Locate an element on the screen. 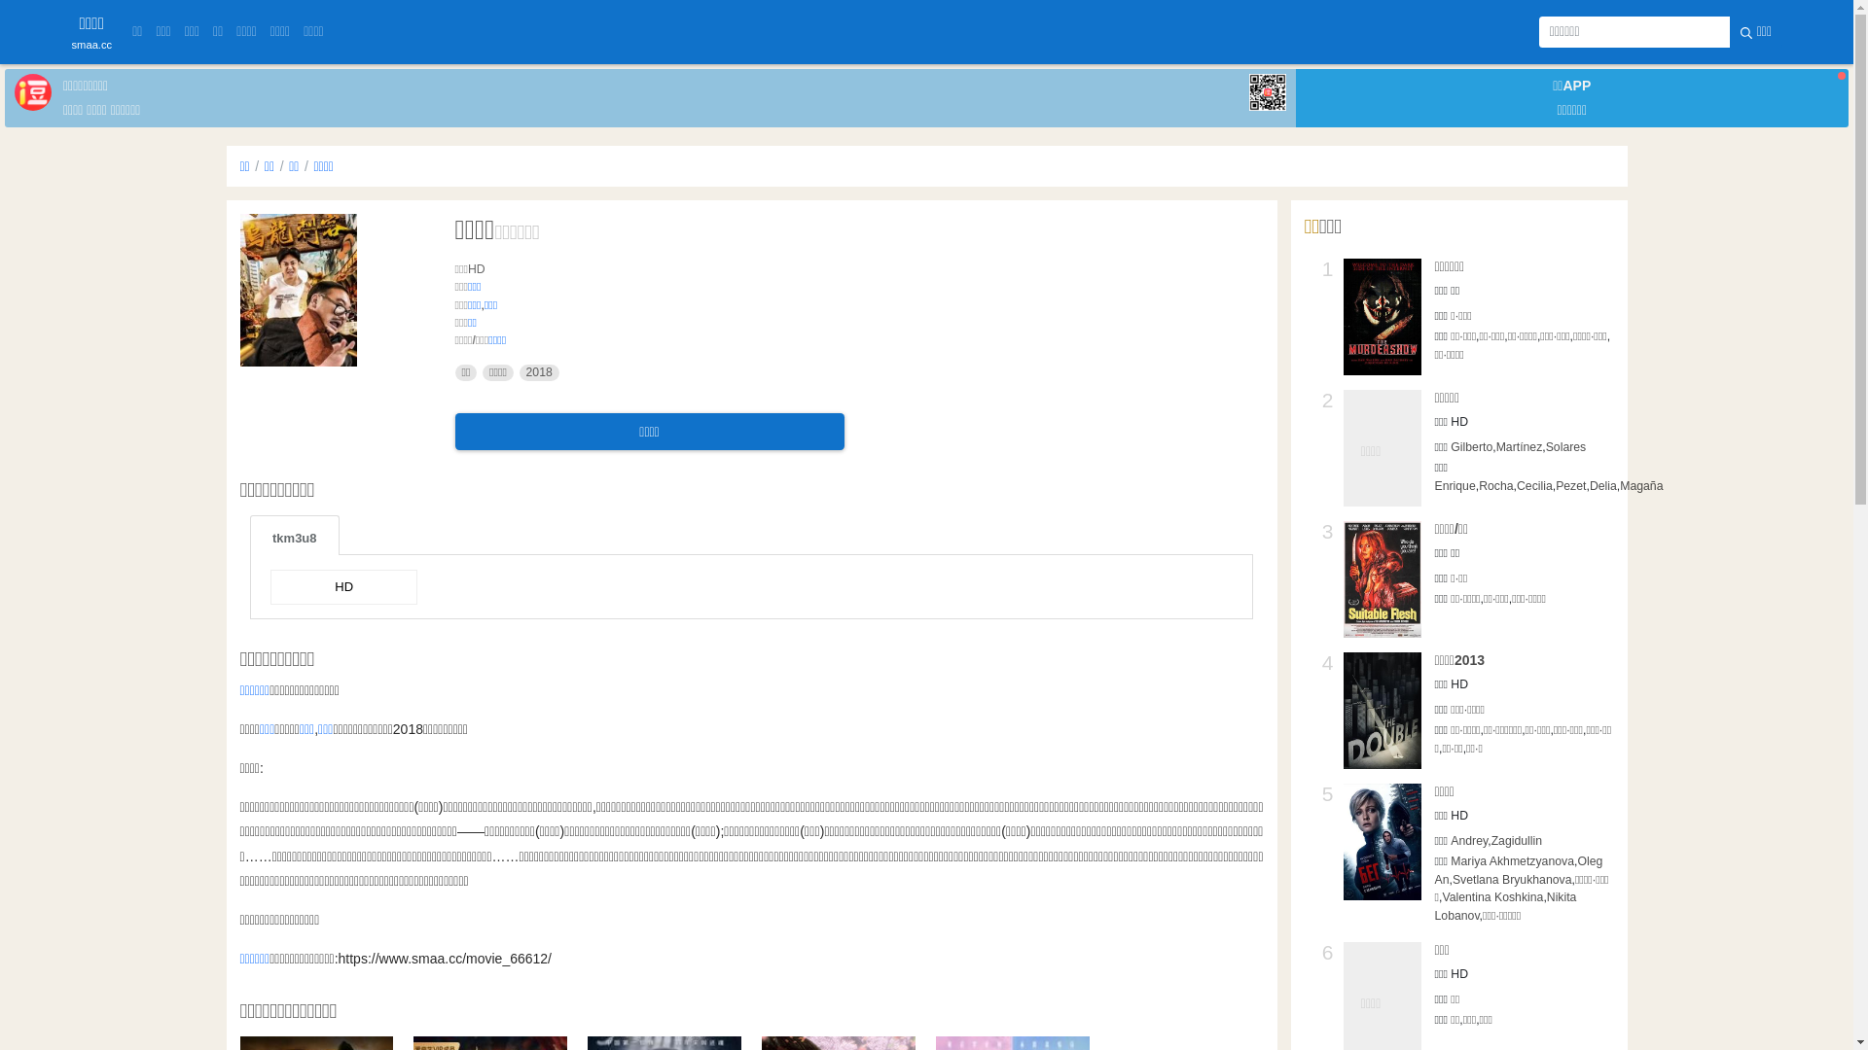  Mariya Akhmetzyanova is located at coordinates (1512, 861).